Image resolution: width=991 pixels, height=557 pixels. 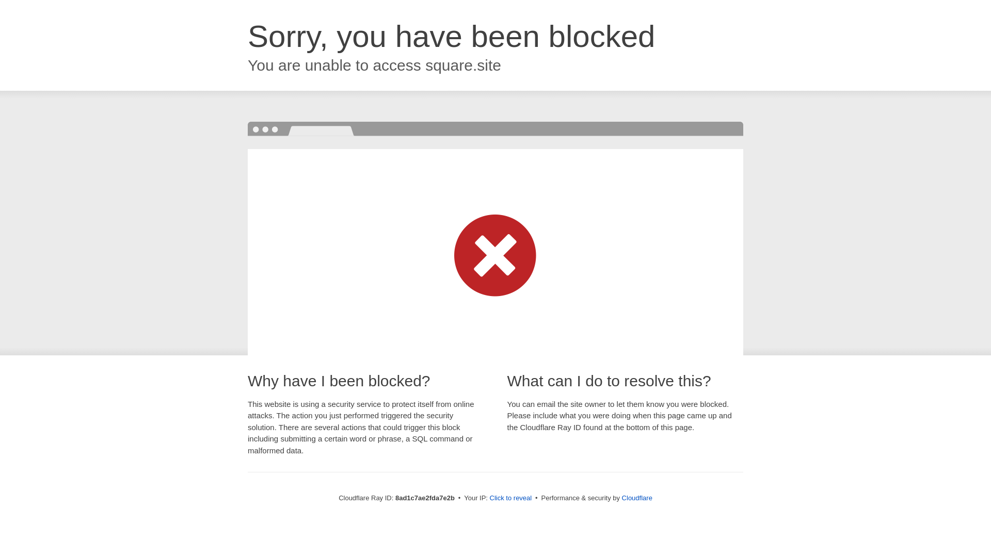 What do you see at coordinates (511, 498) in the screenshot?
I see `Click to reveal` at bounding box center [511, 498].